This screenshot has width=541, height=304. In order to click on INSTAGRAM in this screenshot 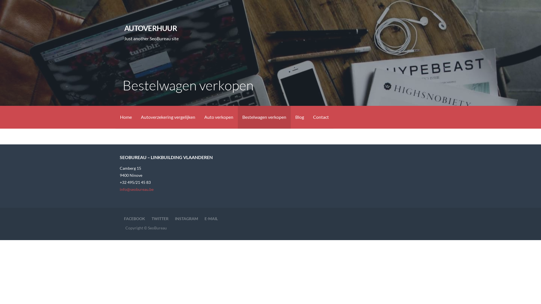, I will do `click(187, 218)`.